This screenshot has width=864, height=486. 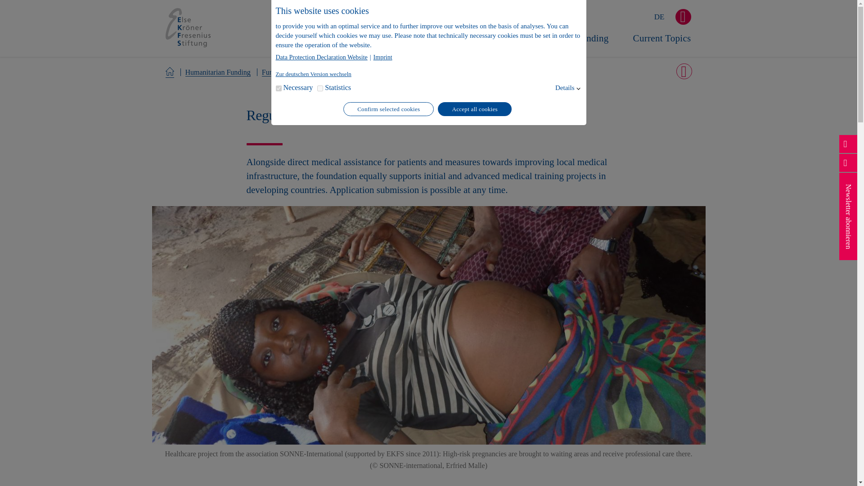 I want to click on necessary, so click(x=278, y=88).